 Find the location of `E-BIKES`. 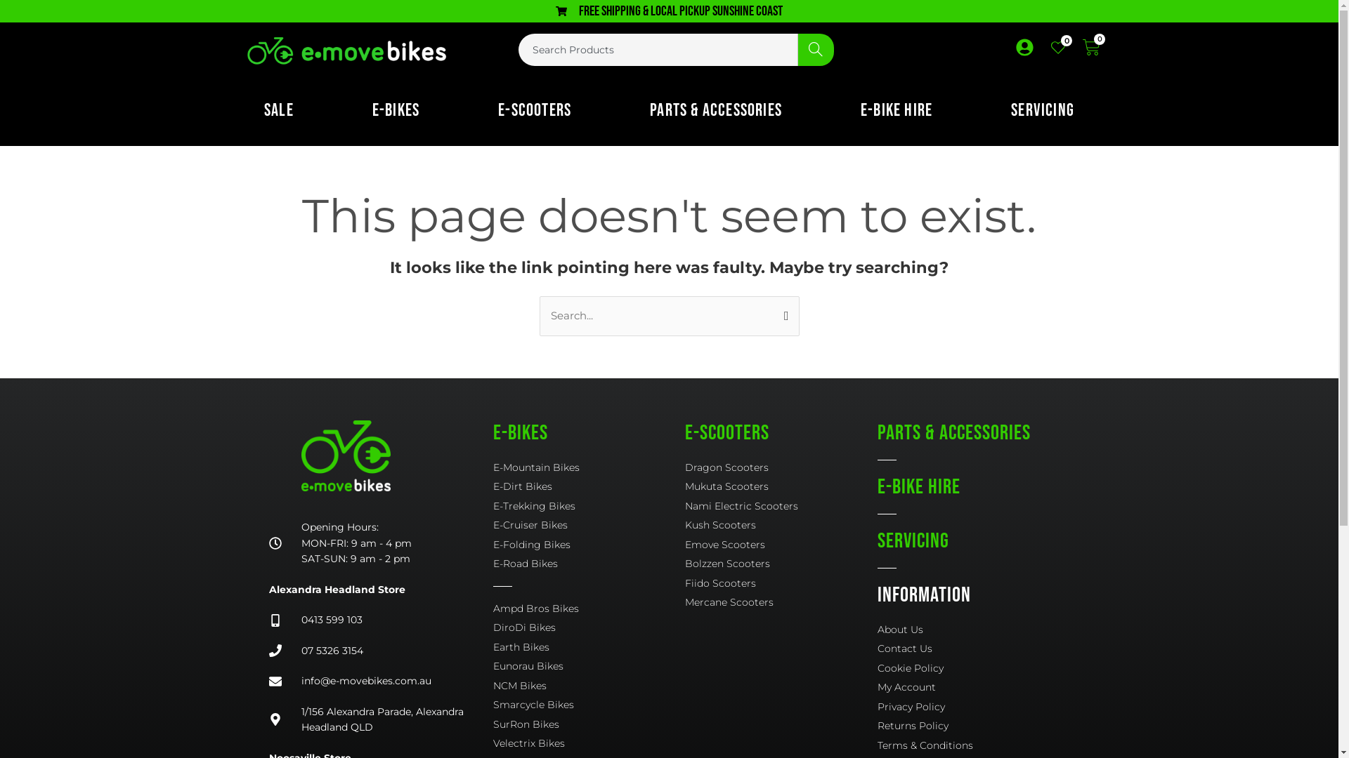

E-BIKES is located at coordinates (521, 432).